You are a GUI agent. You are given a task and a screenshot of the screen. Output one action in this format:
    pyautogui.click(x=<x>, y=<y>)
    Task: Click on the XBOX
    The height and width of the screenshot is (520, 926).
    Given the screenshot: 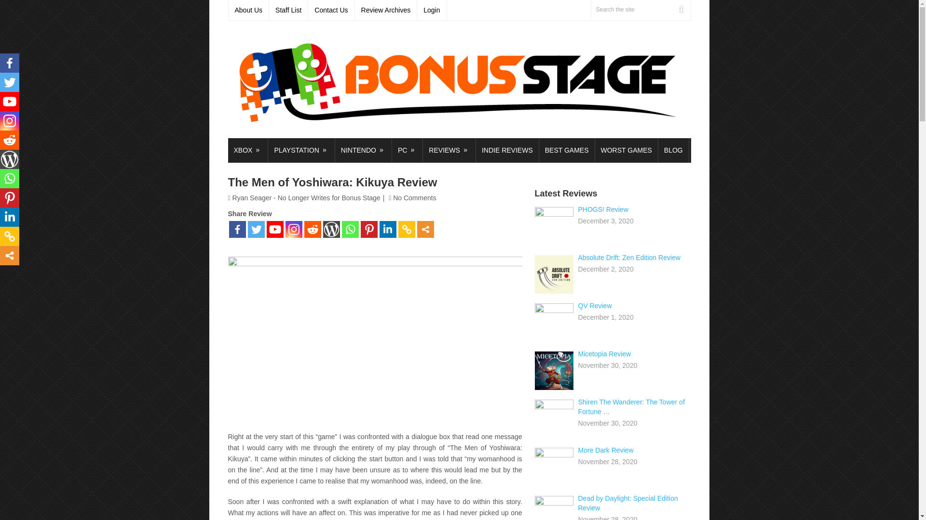 What is the action you would take?
    pyautogui.click(x=247, y=150)
    